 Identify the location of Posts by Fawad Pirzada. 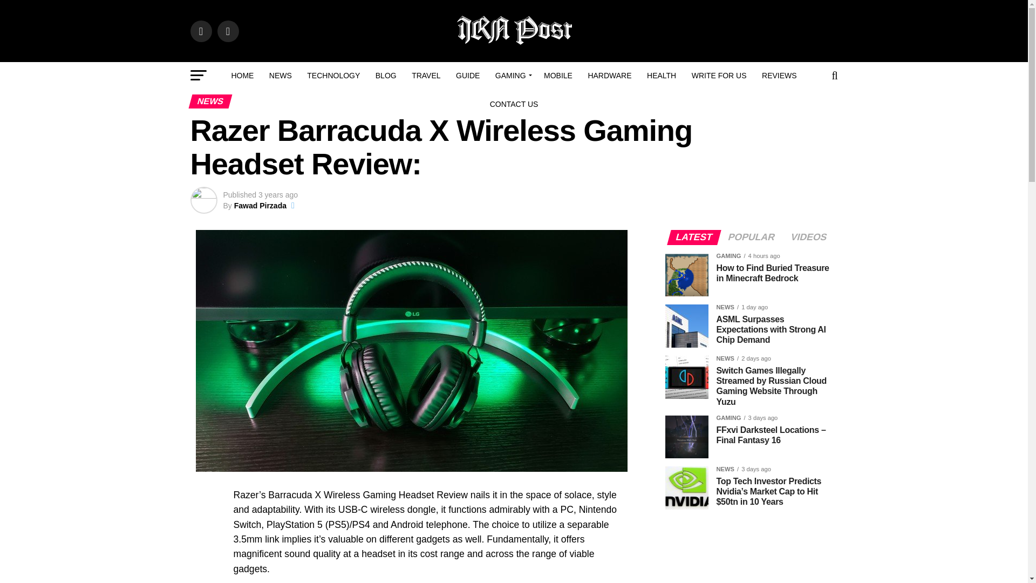
(260, 205).